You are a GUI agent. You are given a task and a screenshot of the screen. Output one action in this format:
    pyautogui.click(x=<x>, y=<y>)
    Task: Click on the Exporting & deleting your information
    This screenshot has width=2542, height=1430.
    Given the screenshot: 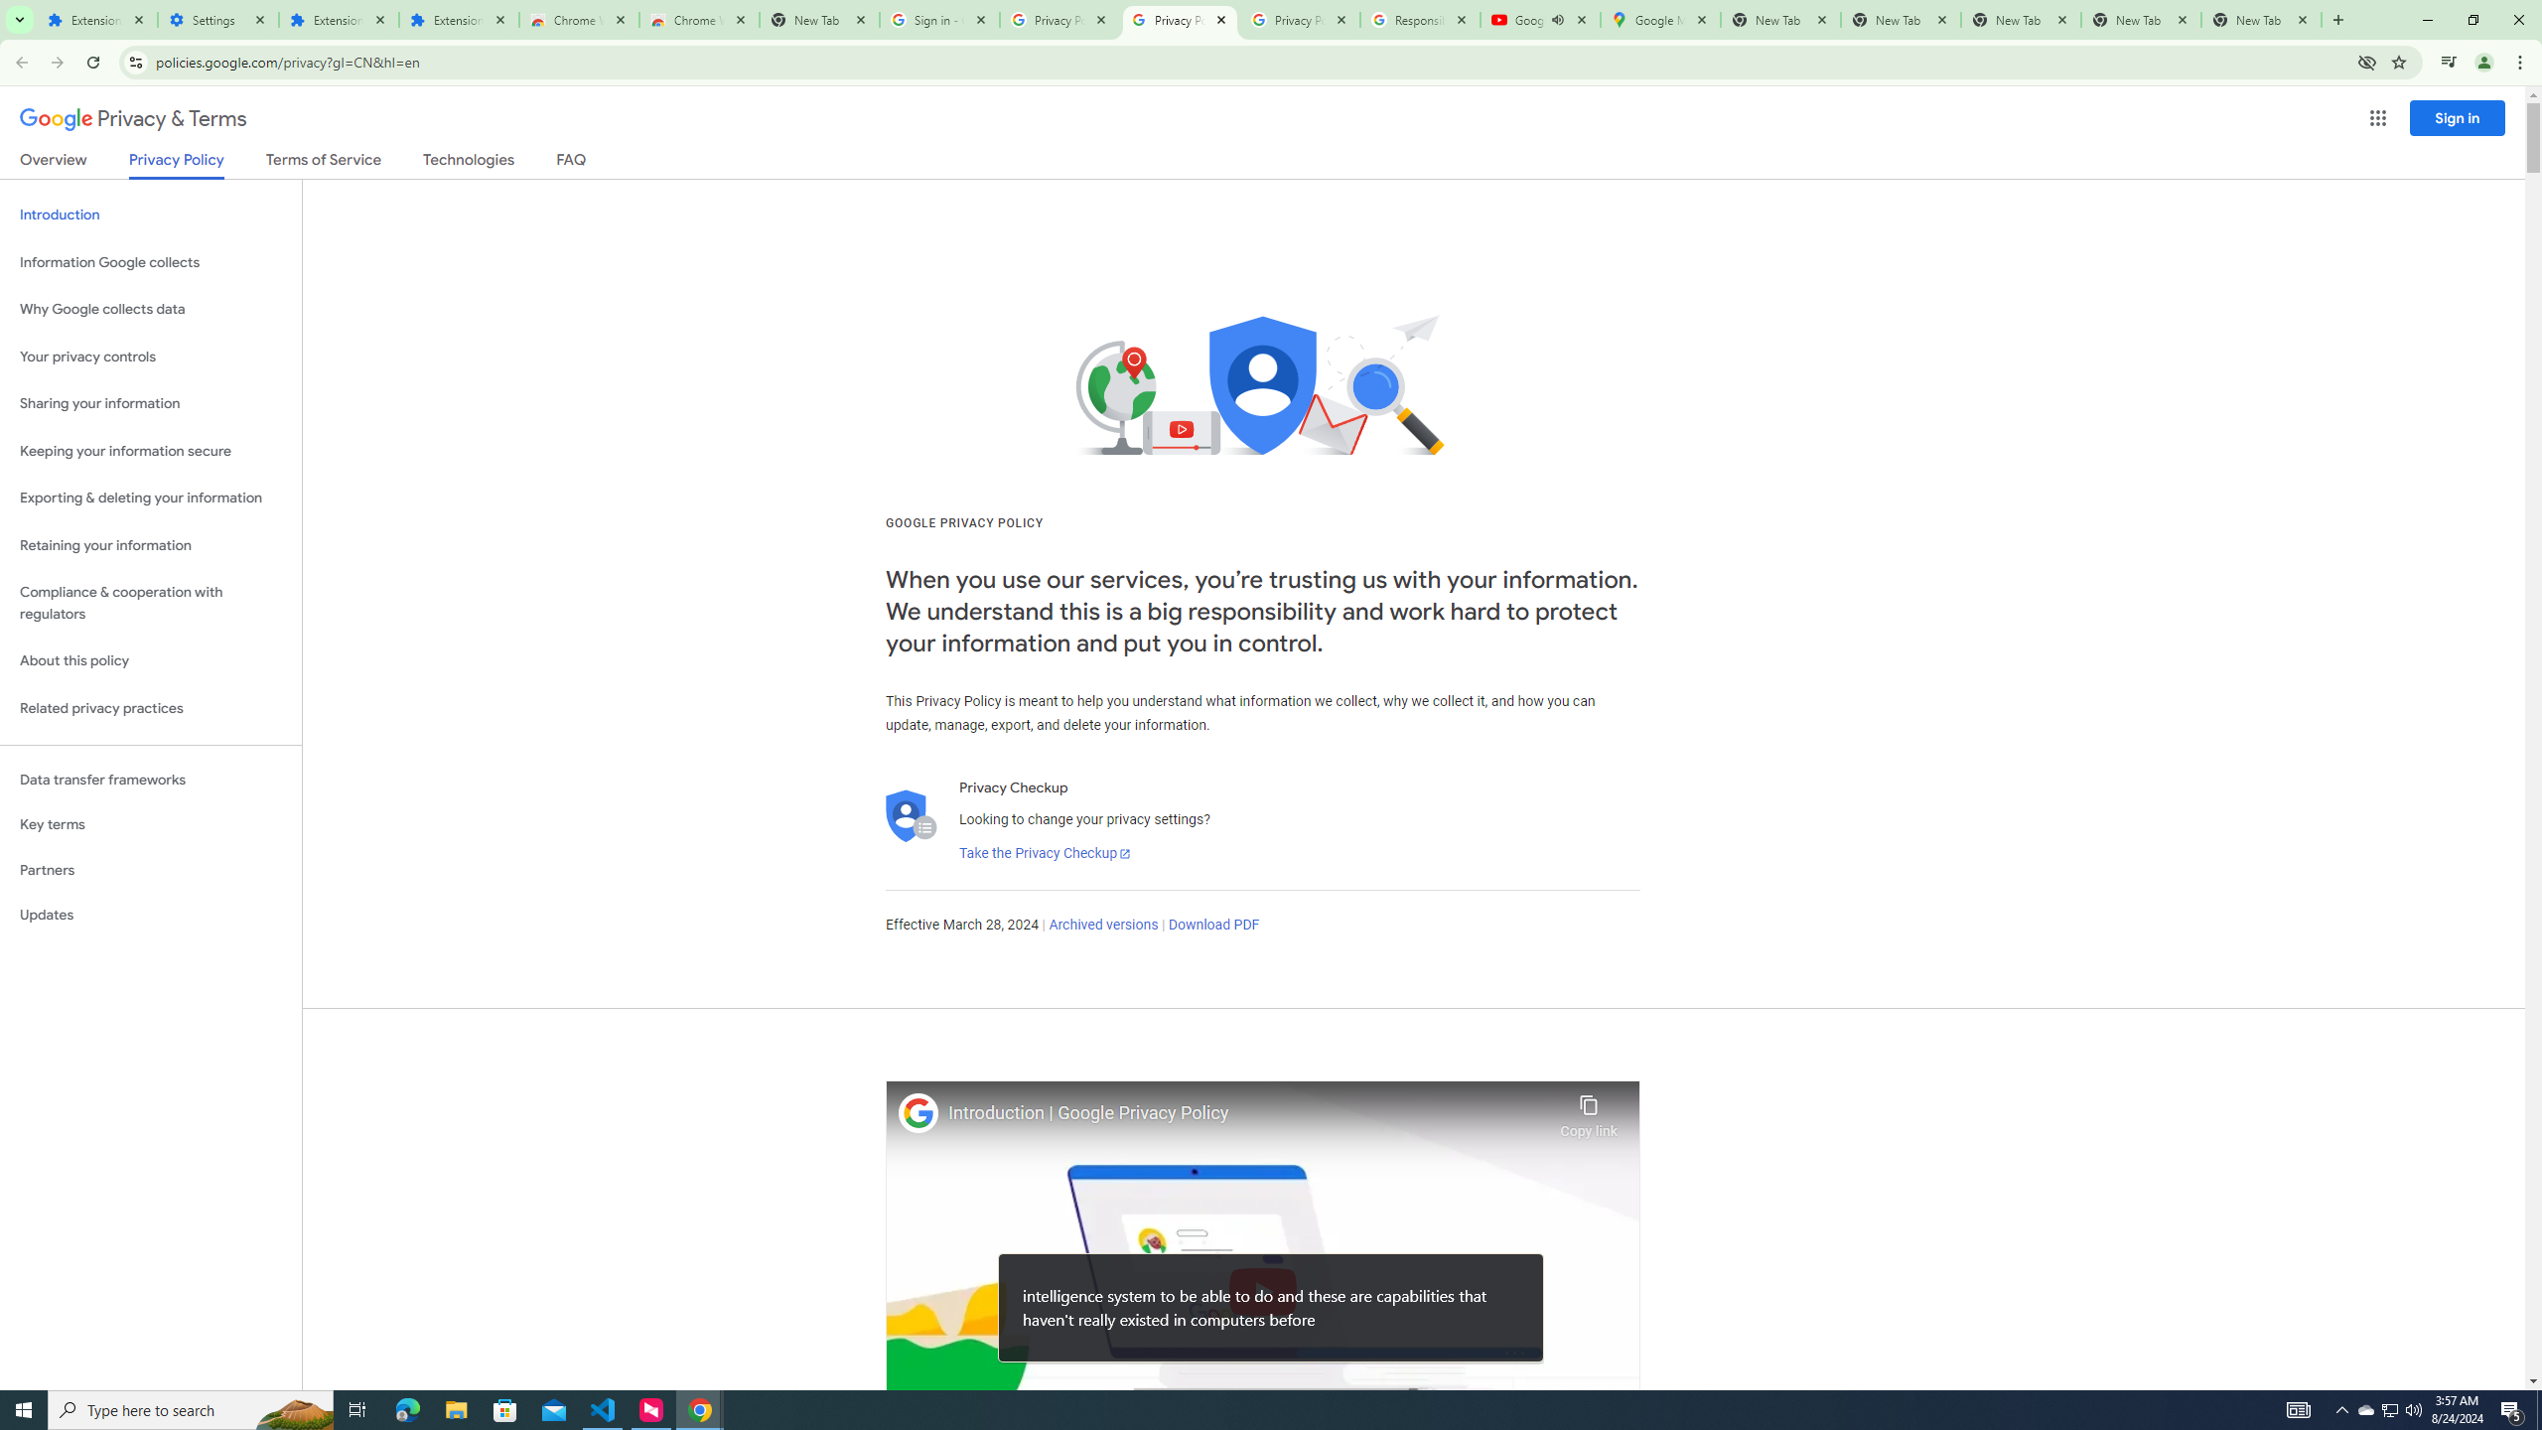 What is the action you would take?
    pyautogui.click(x=151, y=499)
    